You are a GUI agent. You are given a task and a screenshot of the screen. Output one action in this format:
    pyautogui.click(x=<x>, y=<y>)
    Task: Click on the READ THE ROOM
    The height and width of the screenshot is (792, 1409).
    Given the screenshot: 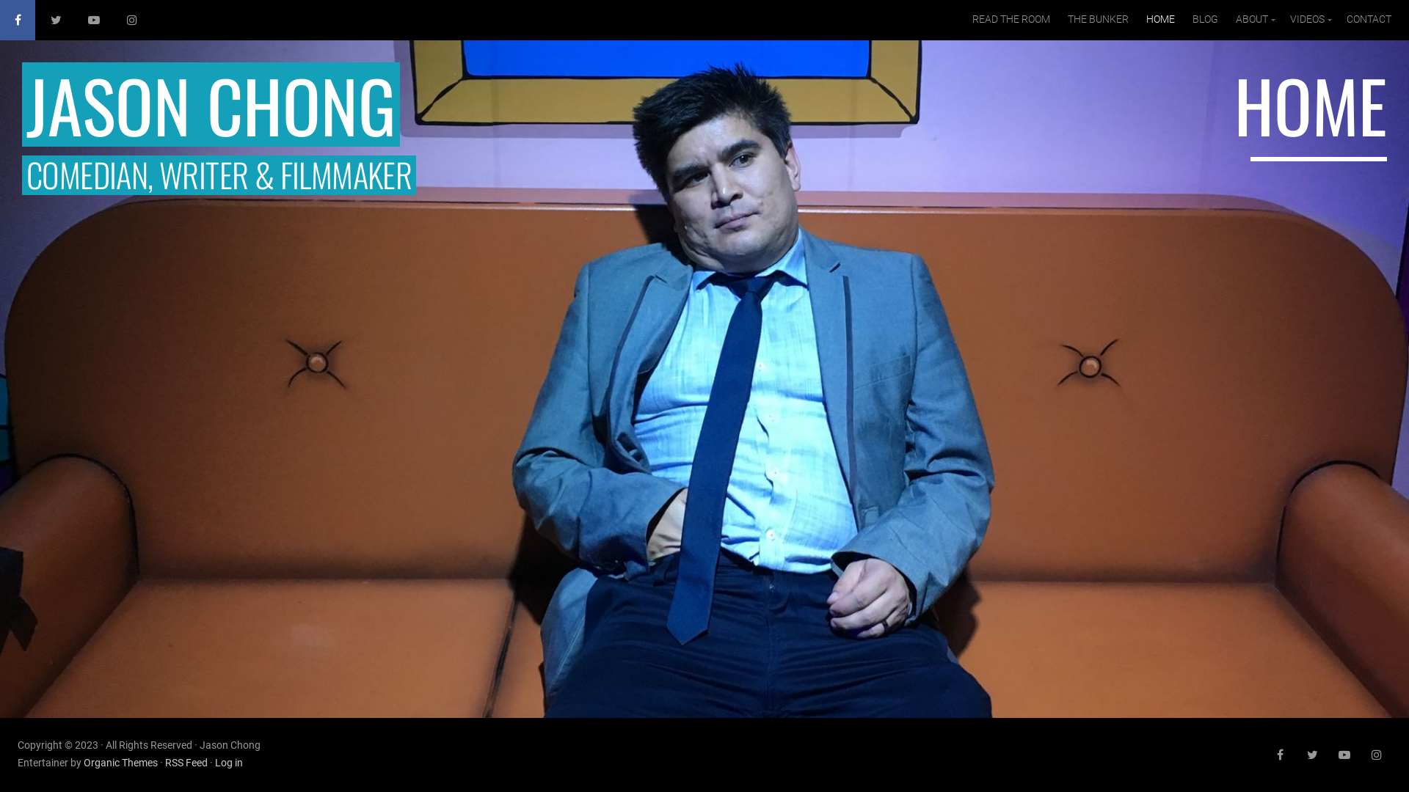 What is the action you would take?
    pyautogui.click(x=1011, y=20)
    